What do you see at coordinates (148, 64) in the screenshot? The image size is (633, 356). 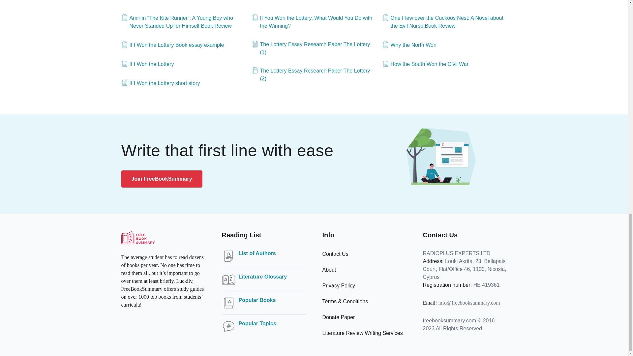 I see `If I Won the Lottery` at bounding box center [148, 64].